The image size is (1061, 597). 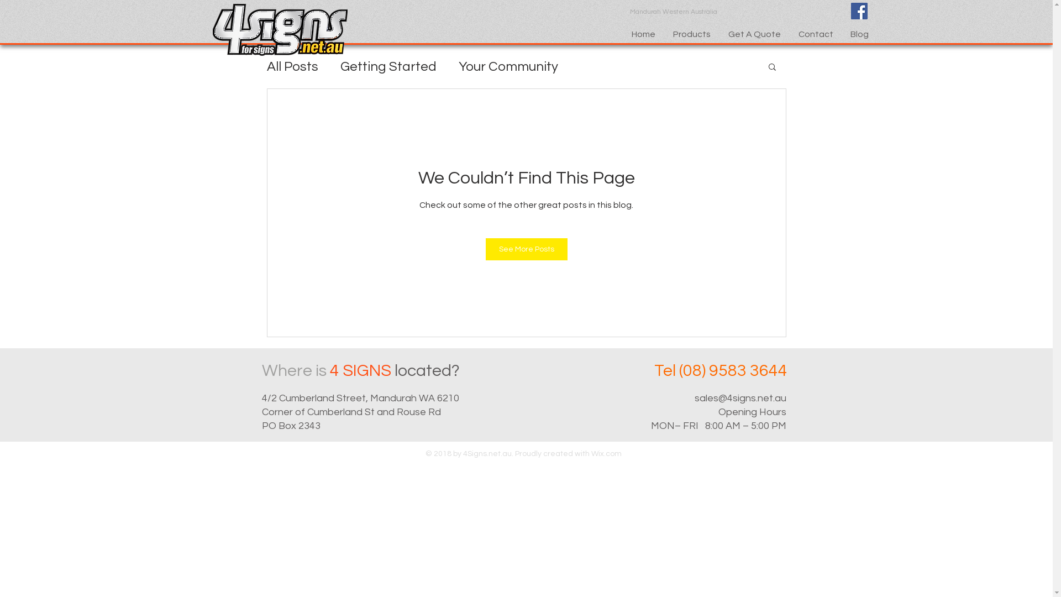 What do you see at coordinates (755, 34) in the screenshot?
I see `Get A Quote` at bounding box center [755, 34].